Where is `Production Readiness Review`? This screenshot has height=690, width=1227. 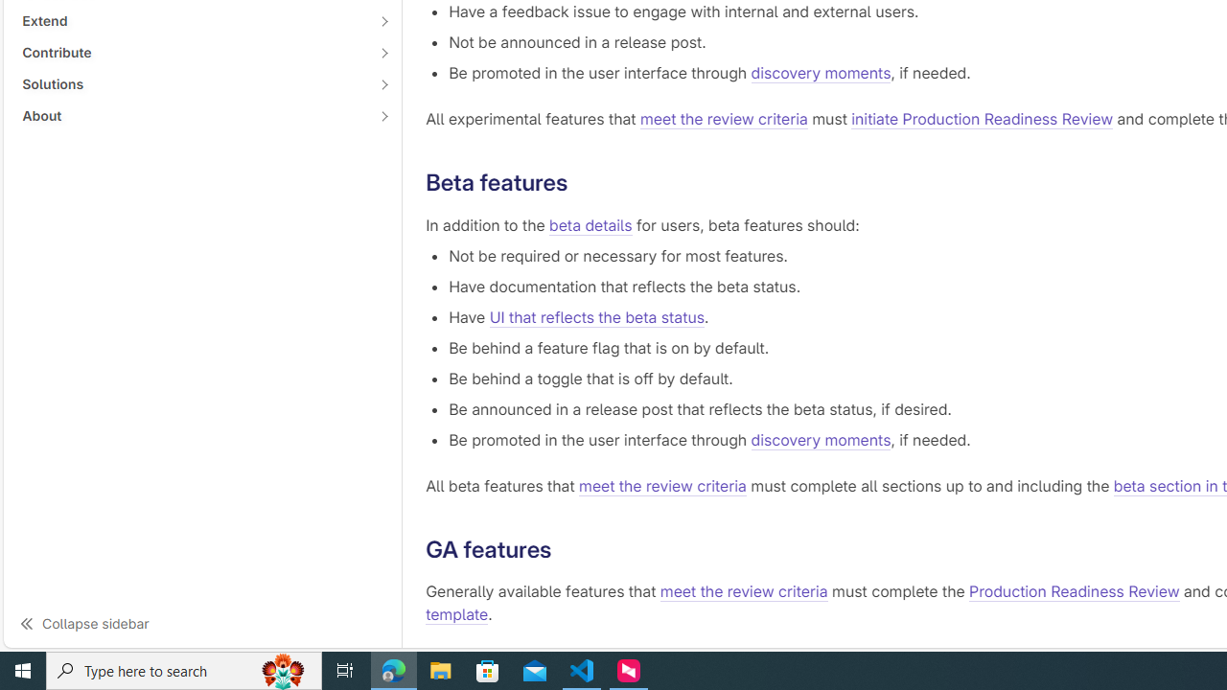
Production Readiness Review is located at coordinates (1075, 592).